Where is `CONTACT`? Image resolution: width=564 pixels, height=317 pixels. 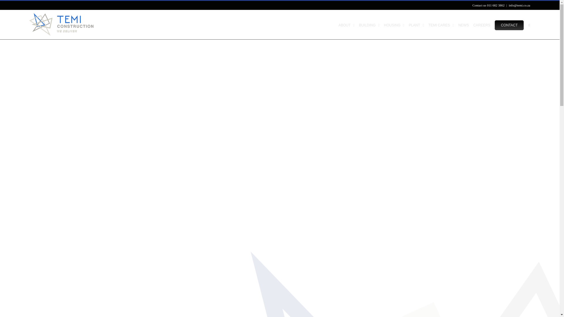 CONTACT is located at coordinates (509, 24).